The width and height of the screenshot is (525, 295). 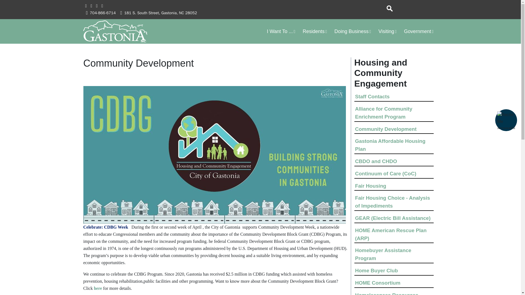 What do you see at coordinates (281, 31) in the screenshot?
I see `I Want To ...` at bounding box center [281, 31].